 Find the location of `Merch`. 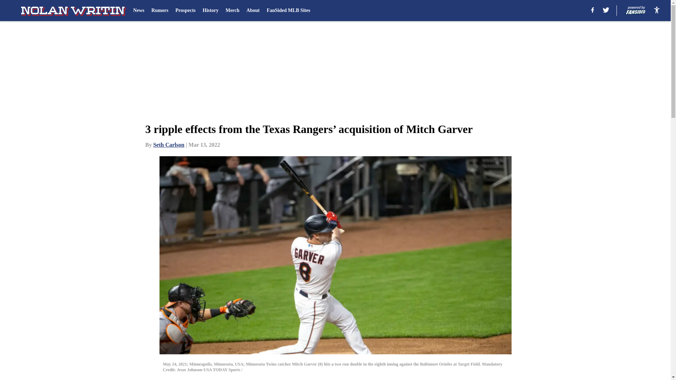

Merch is located at coordinates (232, 11).